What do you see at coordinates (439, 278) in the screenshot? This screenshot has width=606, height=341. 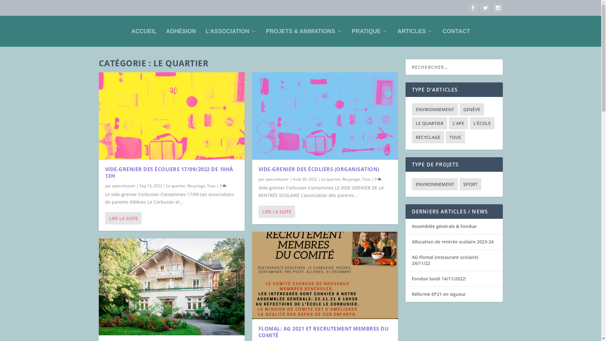 I see `Fondue lundi 14/11/2022!` at bounding box center [439, 278].